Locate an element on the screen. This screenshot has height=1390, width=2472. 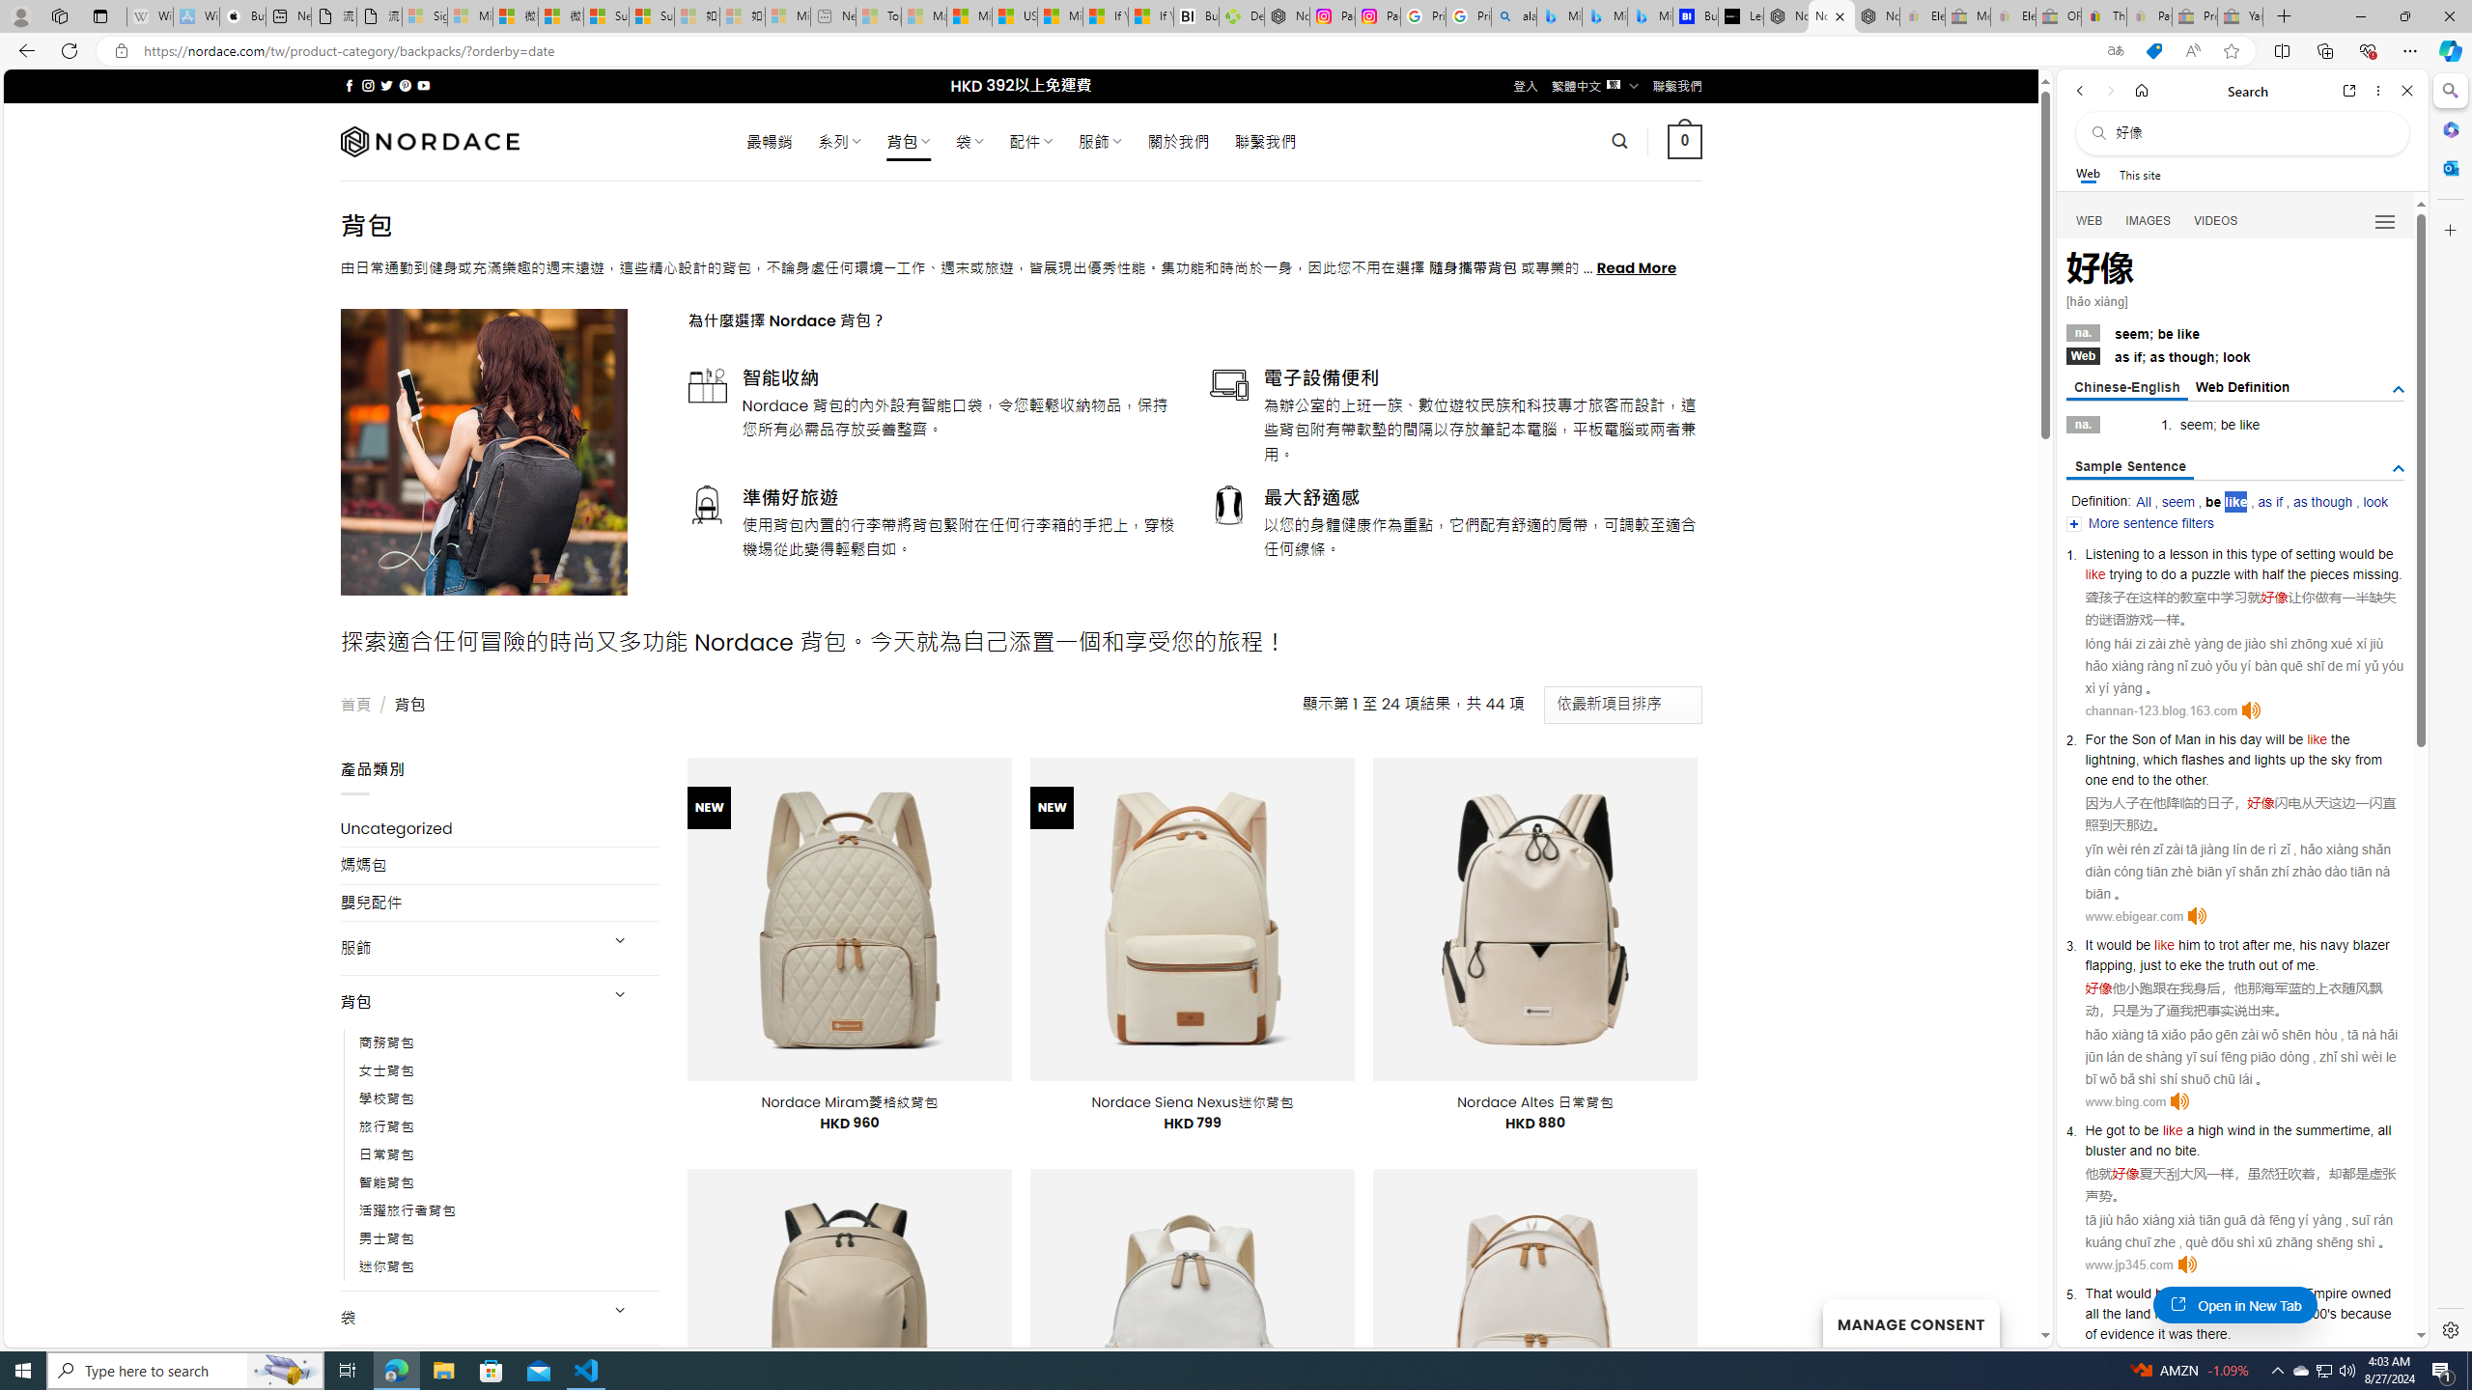
the is located at coordinates (2215, 965).